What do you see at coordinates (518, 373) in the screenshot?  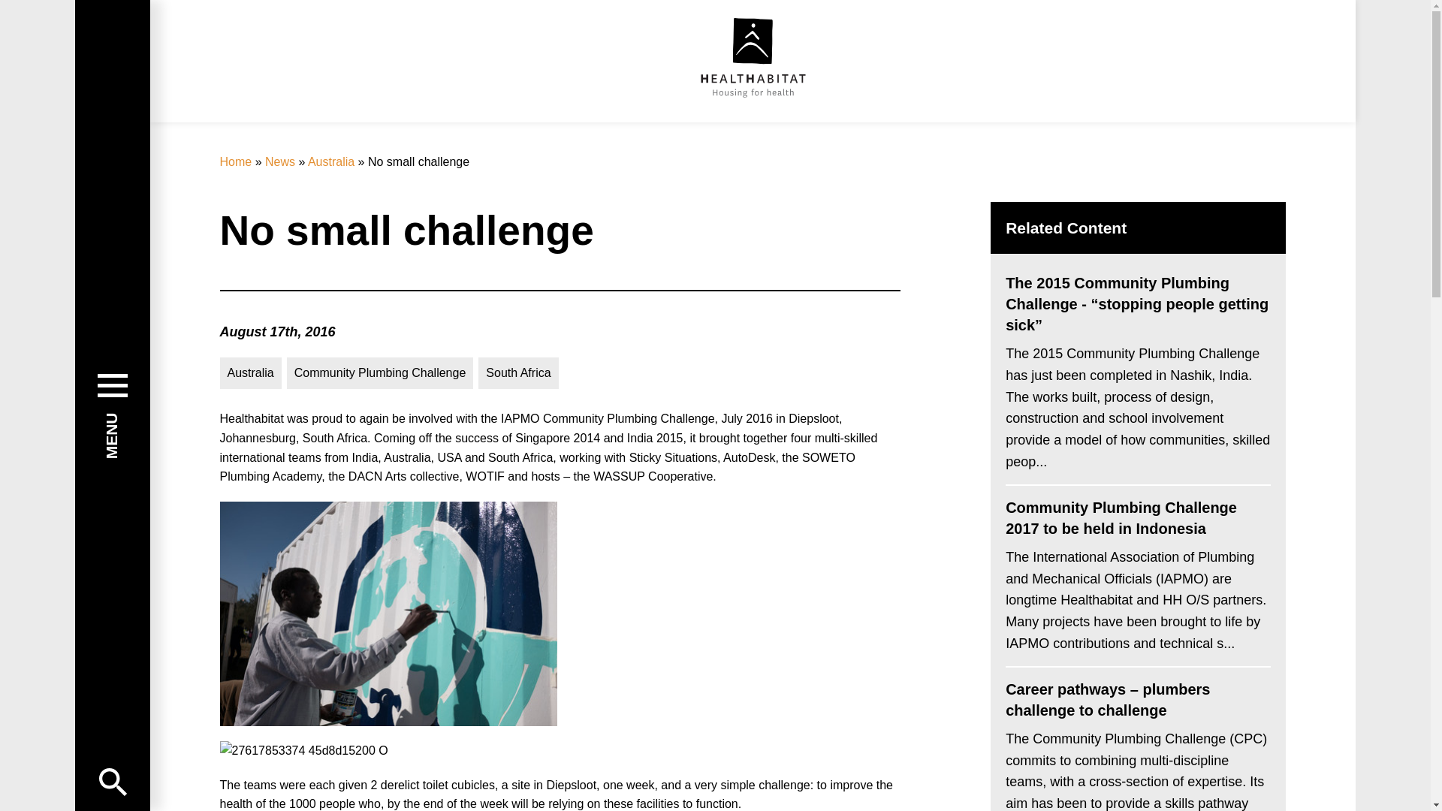 I see `South Africa` at bounding box center [518, 373].